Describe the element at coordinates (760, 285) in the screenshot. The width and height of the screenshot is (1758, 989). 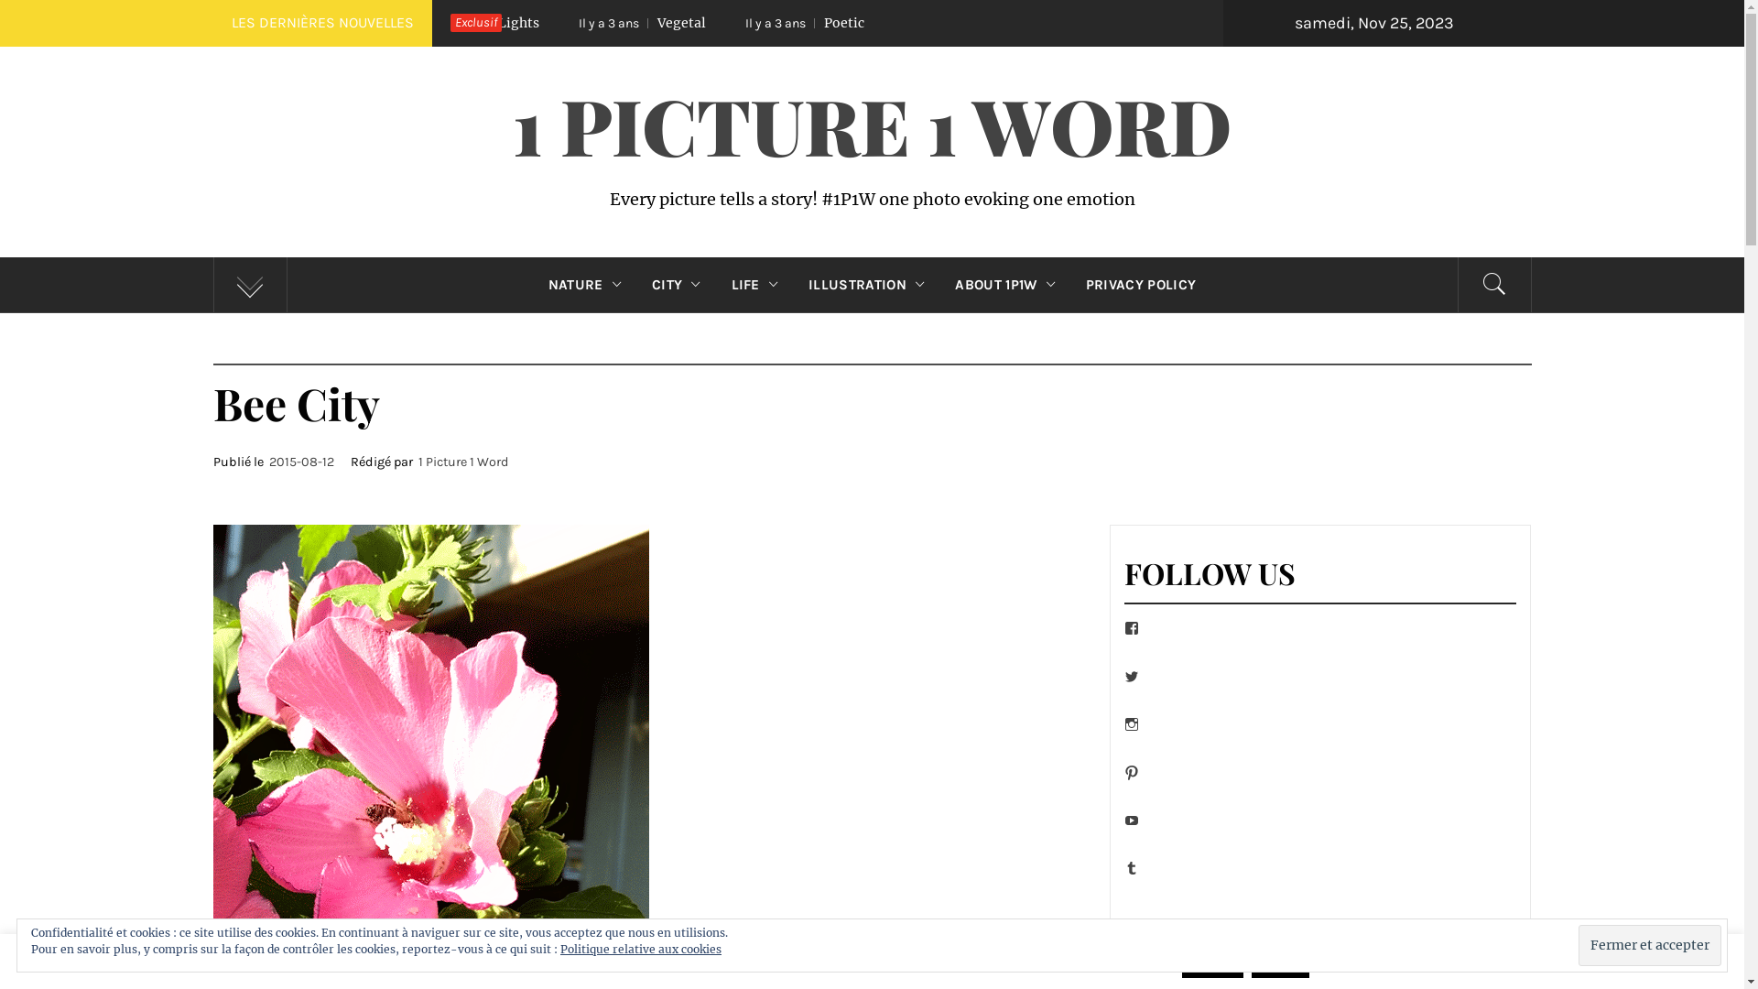
I see `LIFE` at that location.